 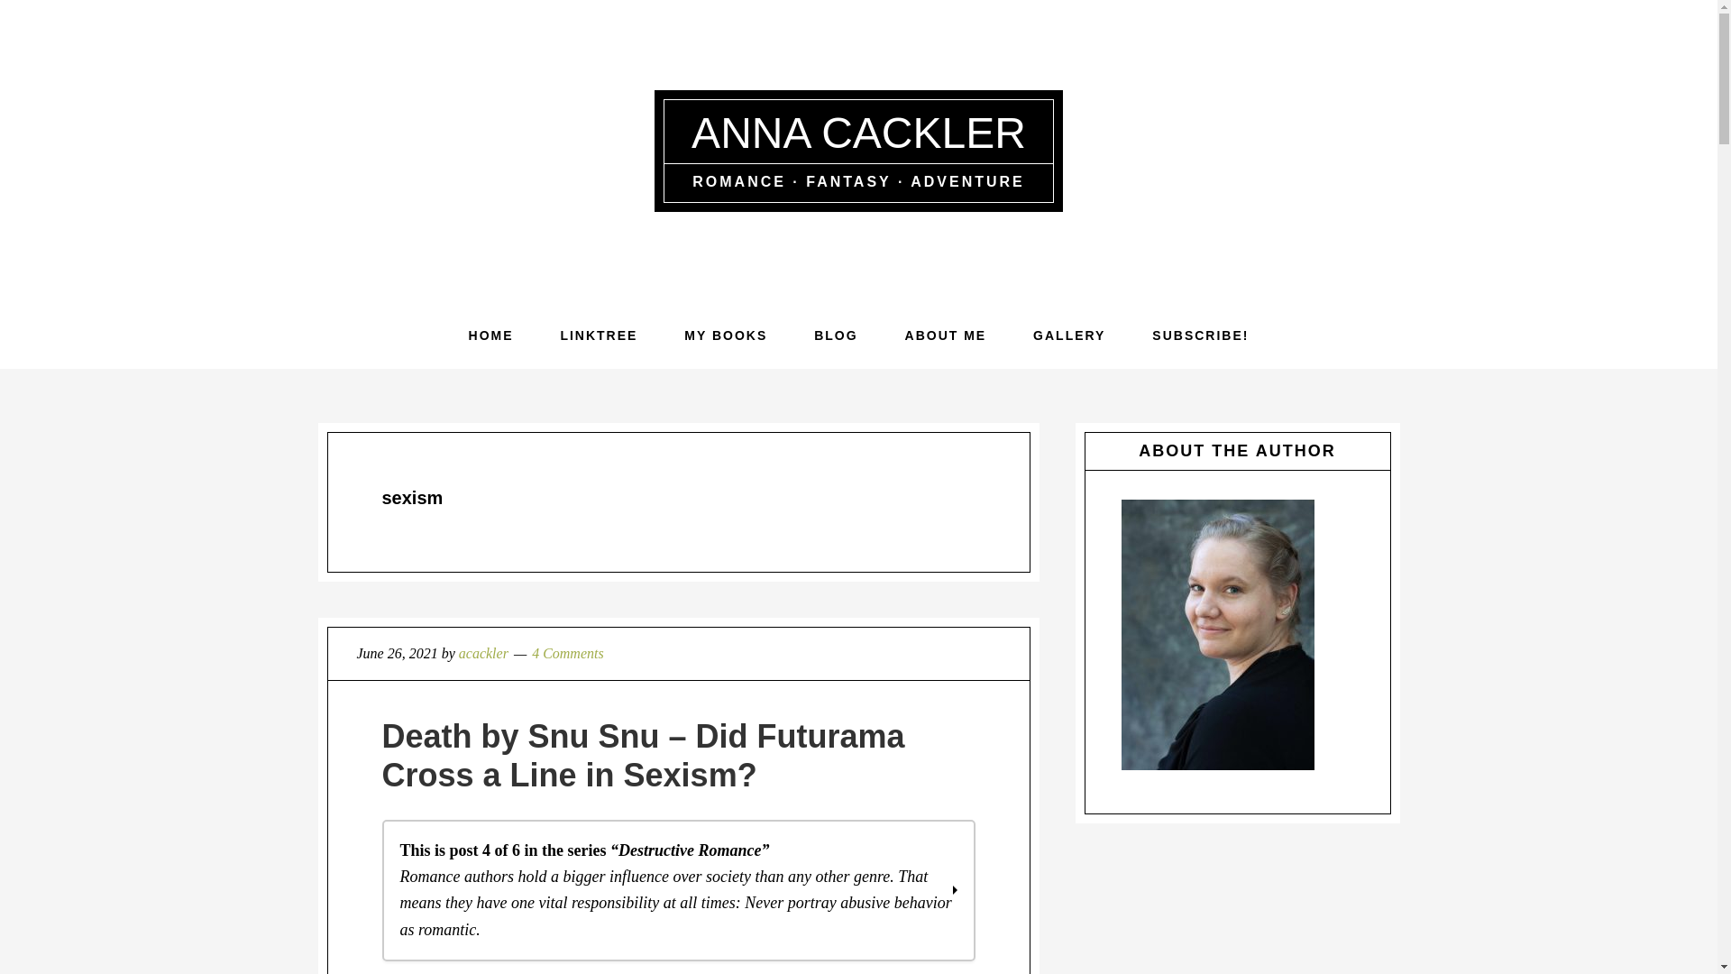 I want to click on GALLERY, so click(x=1068, y=335).